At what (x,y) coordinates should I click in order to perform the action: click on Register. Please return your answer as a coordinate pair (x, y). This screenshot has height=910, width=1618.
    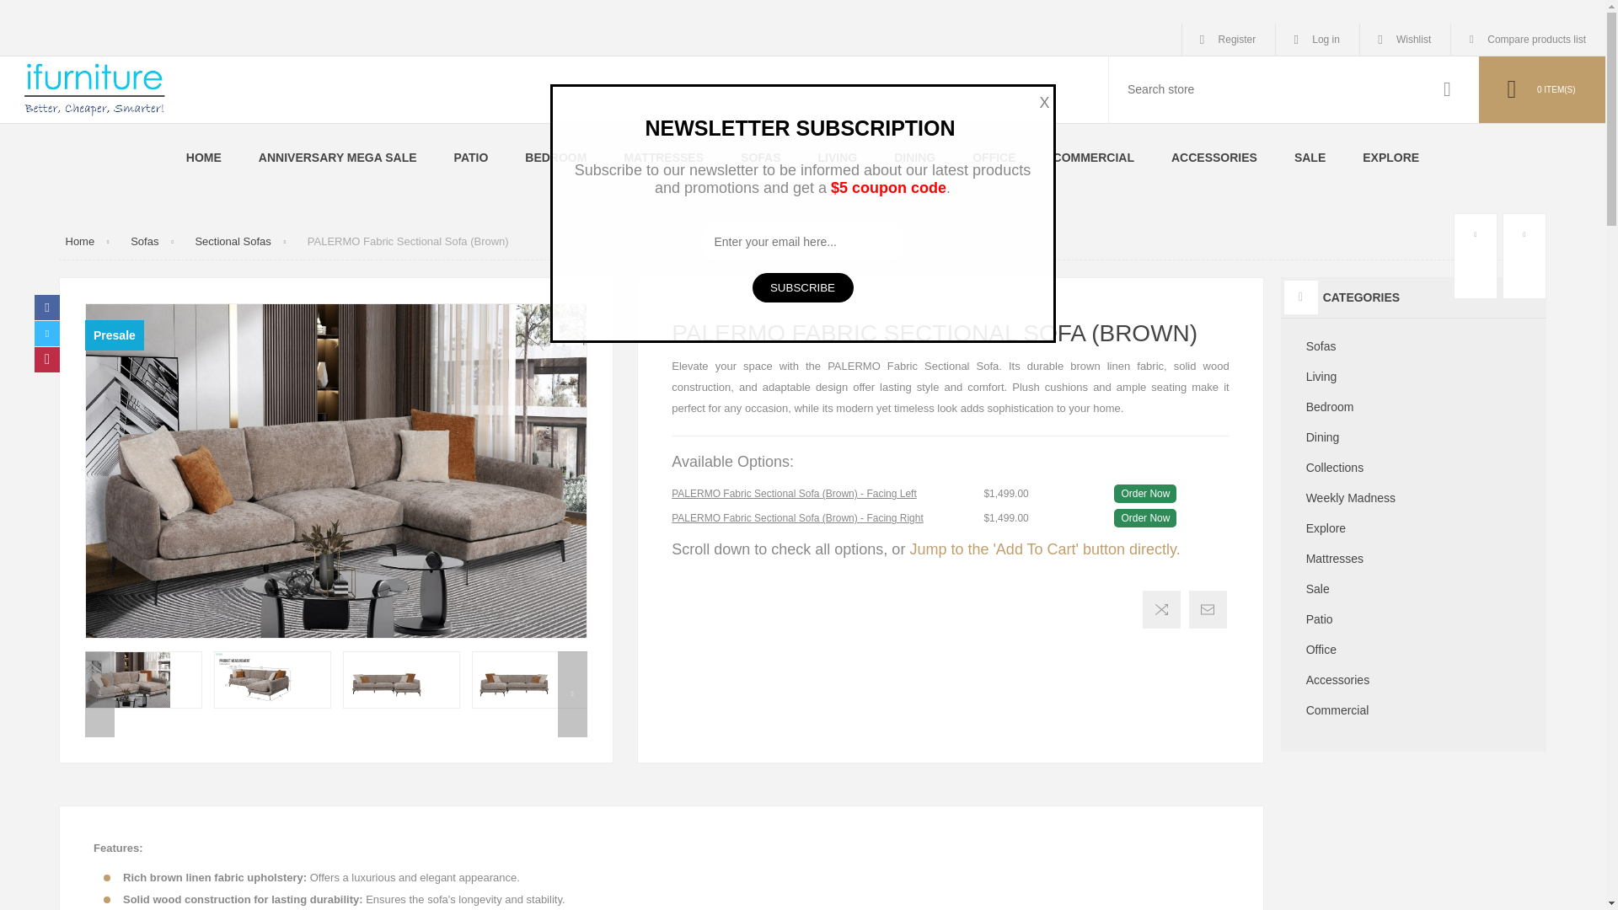
    Looking at the image, I should click on (1229, 39).